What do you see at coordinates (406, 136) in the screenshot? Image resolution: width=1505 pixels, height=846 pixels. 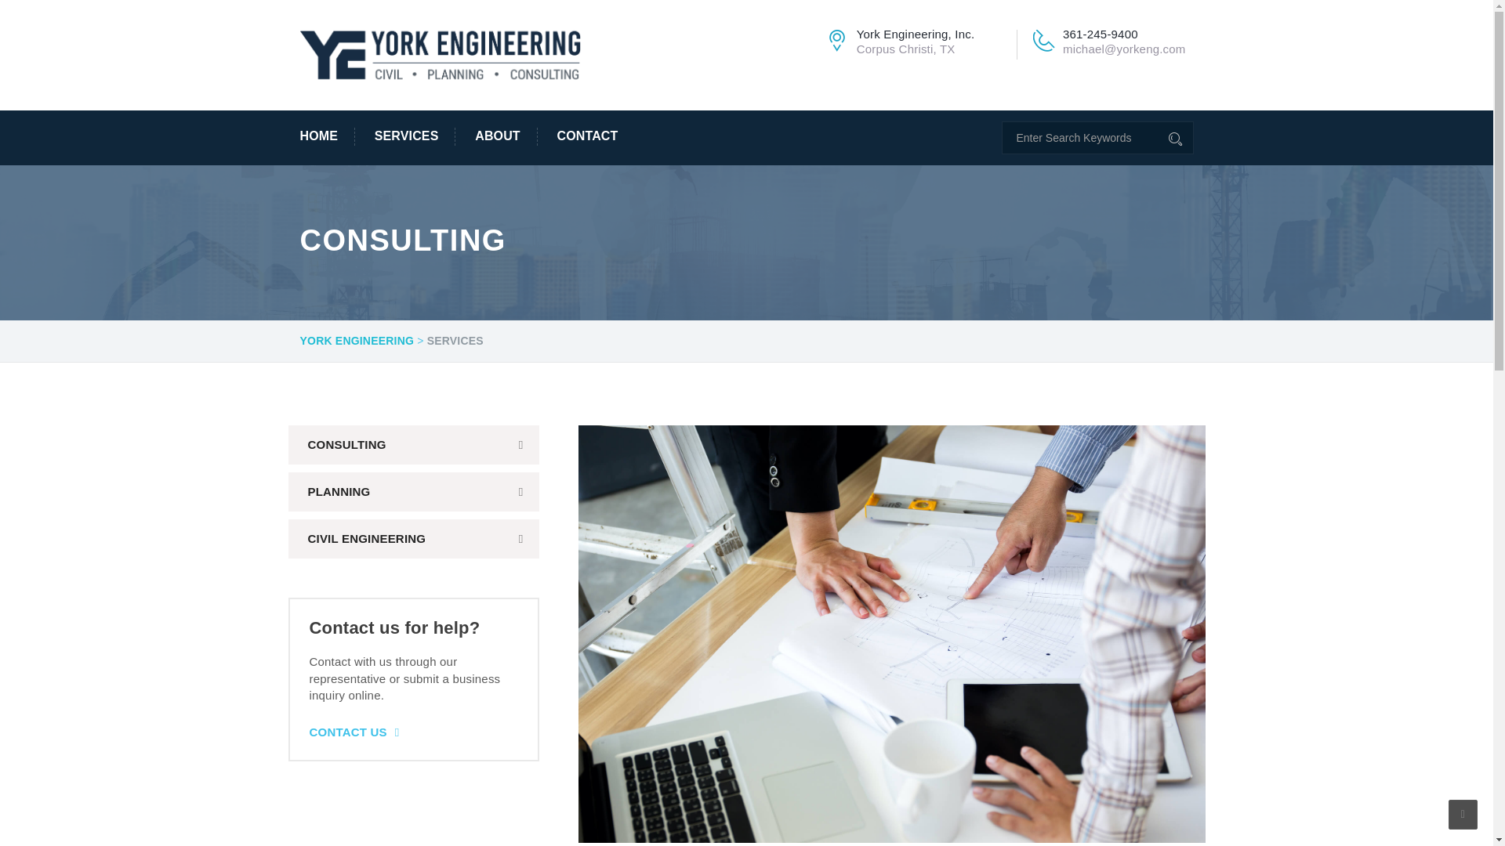 I see `SERVICES` at bounding box center [406, 136].